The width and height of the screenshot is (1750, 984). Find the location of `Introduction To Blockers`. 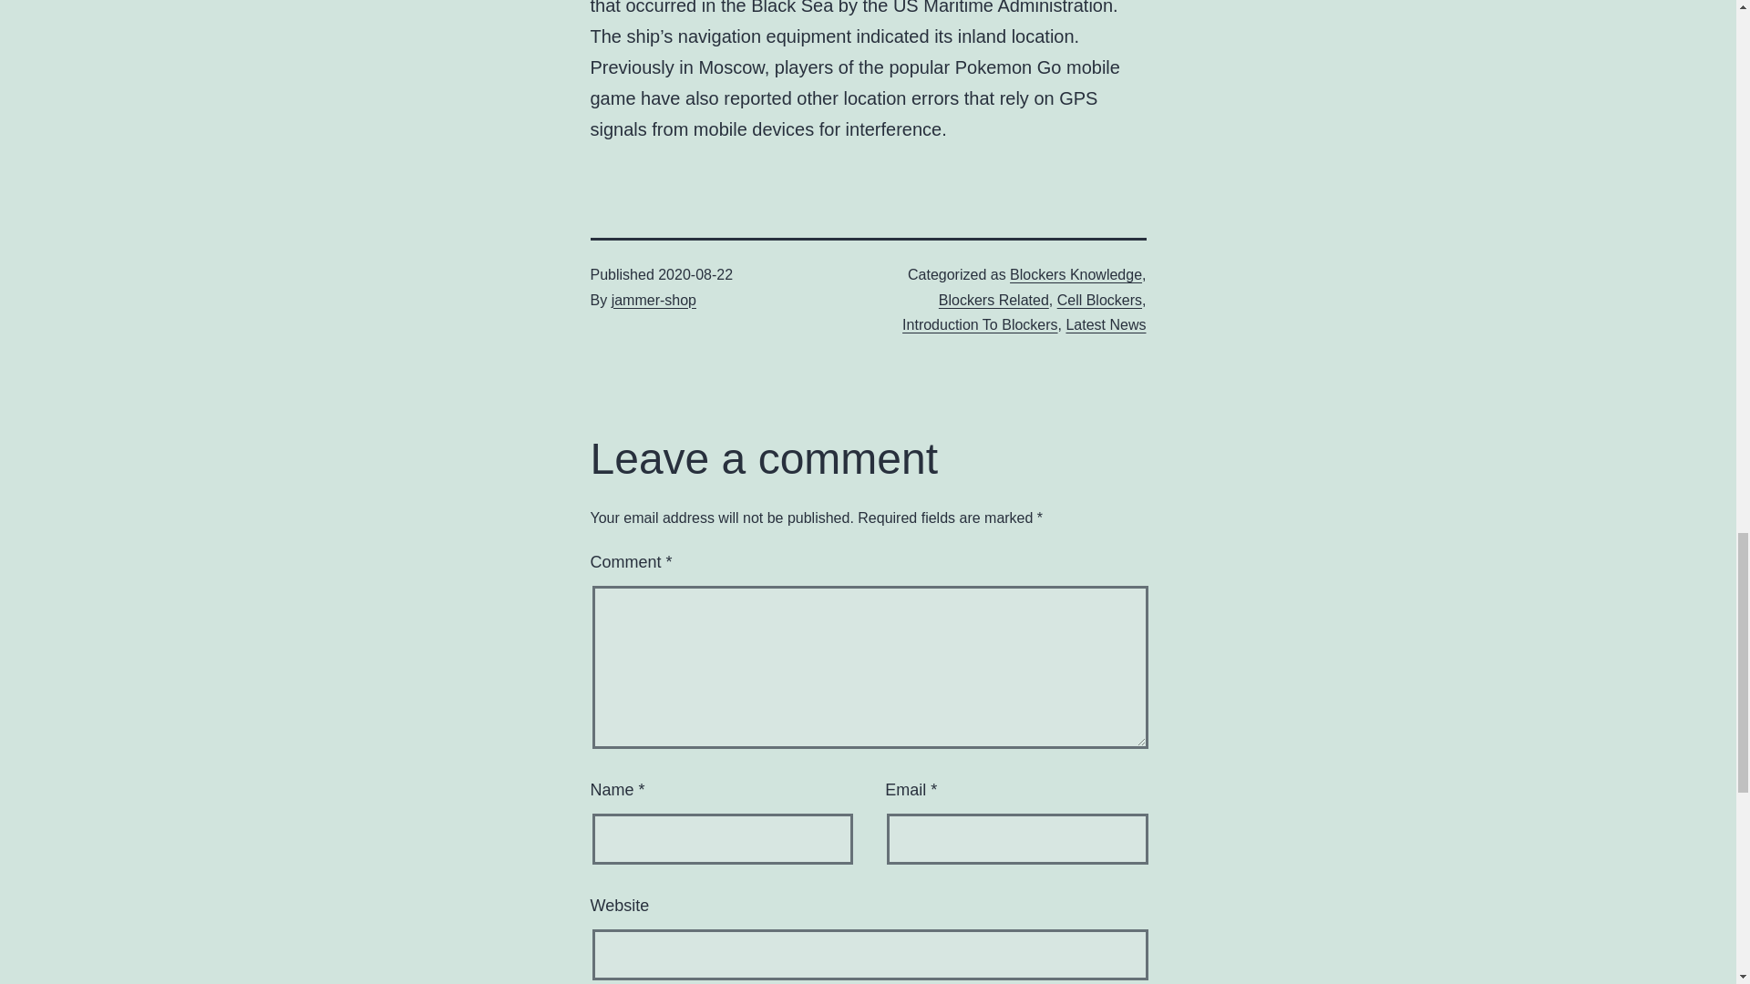

Introduction To Blockers is located at coordinates (979, 324).